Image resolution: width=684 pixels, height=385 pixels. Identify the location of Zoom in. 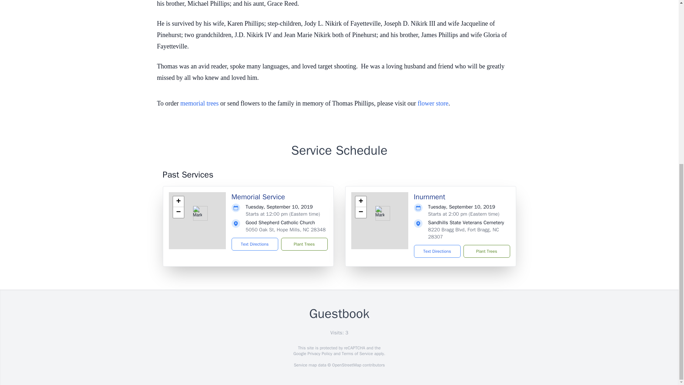
(178, 202).